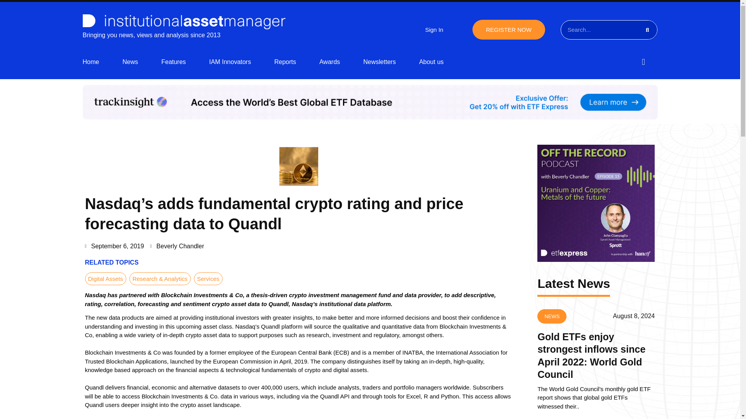 This screenshot has height=419, width=746. I want to click on REGISTER NOW, so click(509, 29).